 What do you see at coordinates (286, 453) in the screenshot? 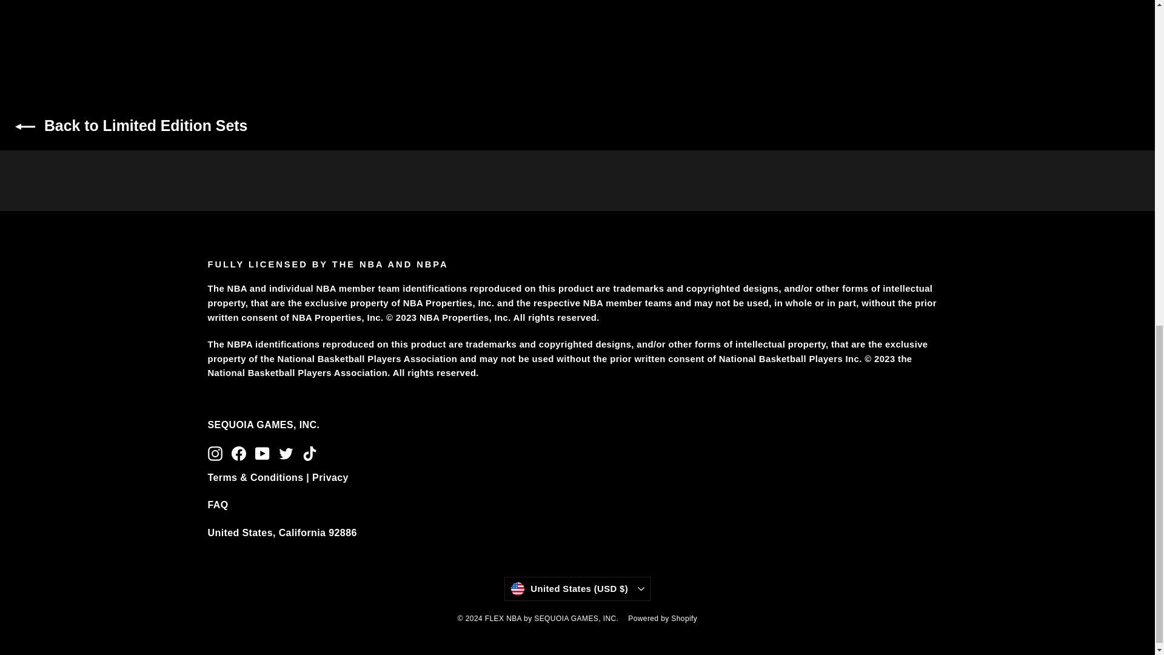
I see `FLEX NBA by SEQUOIA GAMES, INC. on Twitter` at bounding box center [286, 453].